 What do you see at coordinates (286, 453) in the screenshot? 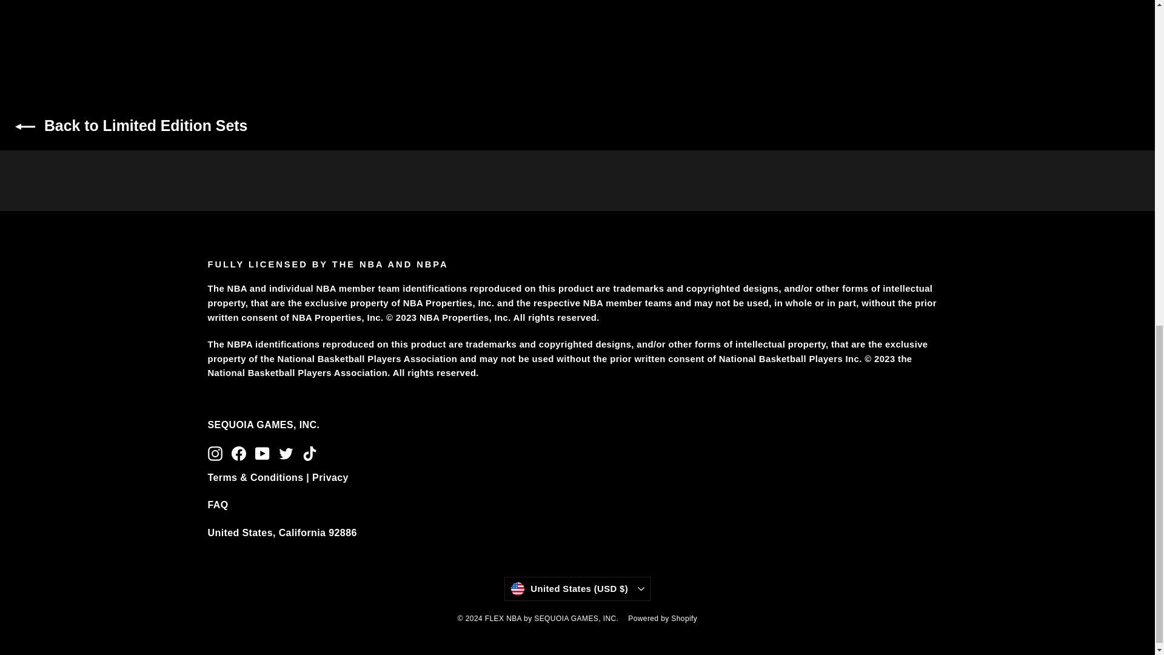
I see `FLEX NBA by SEQUOIA GAMES, INC. on Twitter` at bounding box center [286, 453].